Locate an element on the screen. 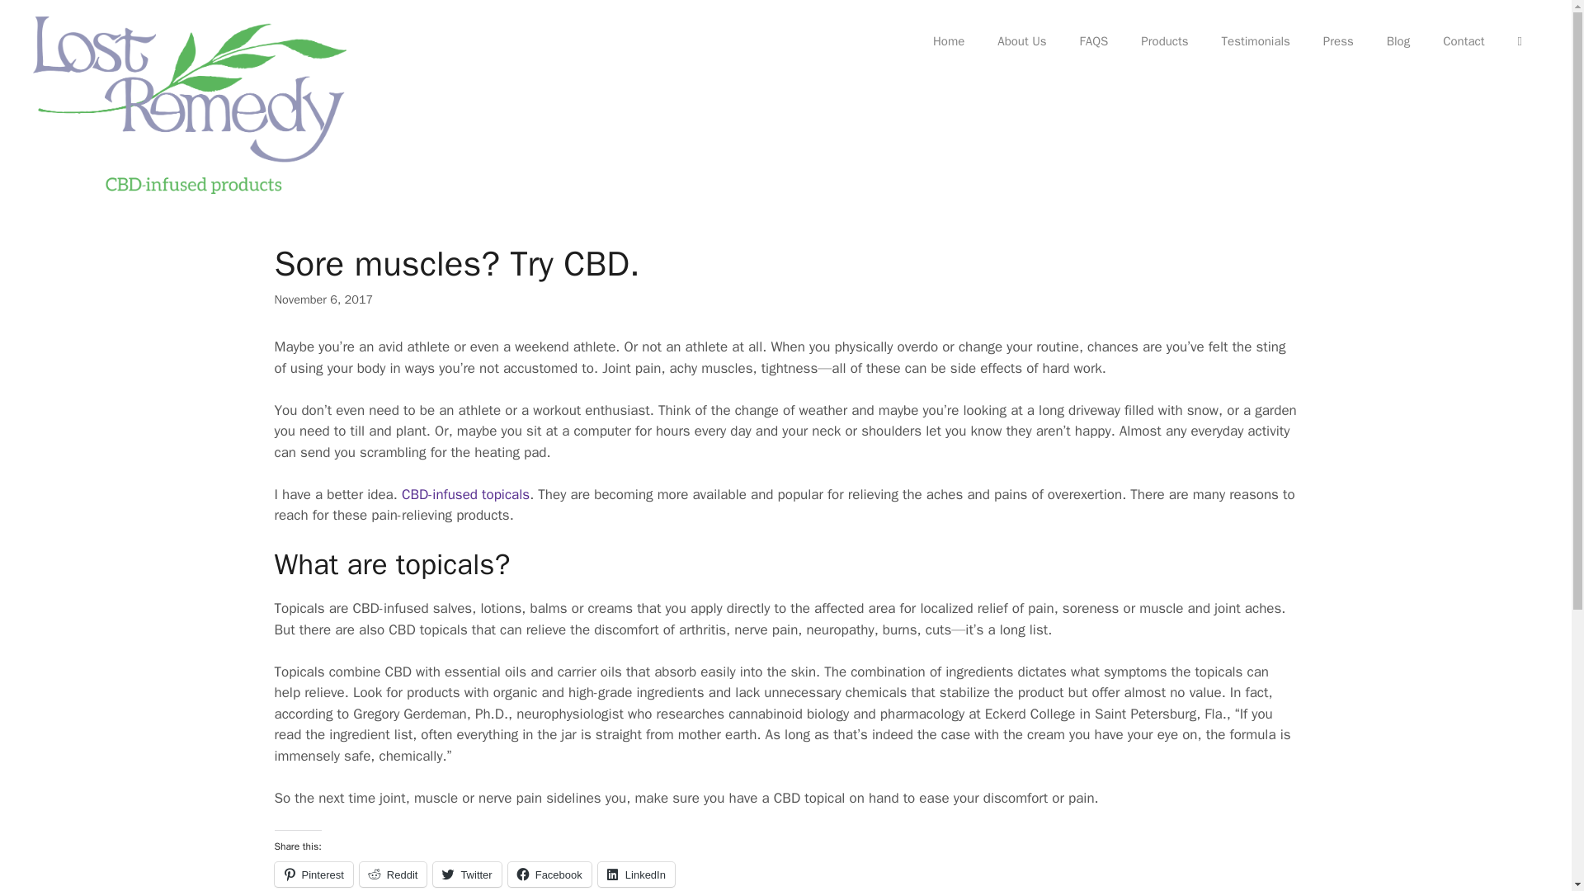  LinkedIn is located at coordinates (636, 874).